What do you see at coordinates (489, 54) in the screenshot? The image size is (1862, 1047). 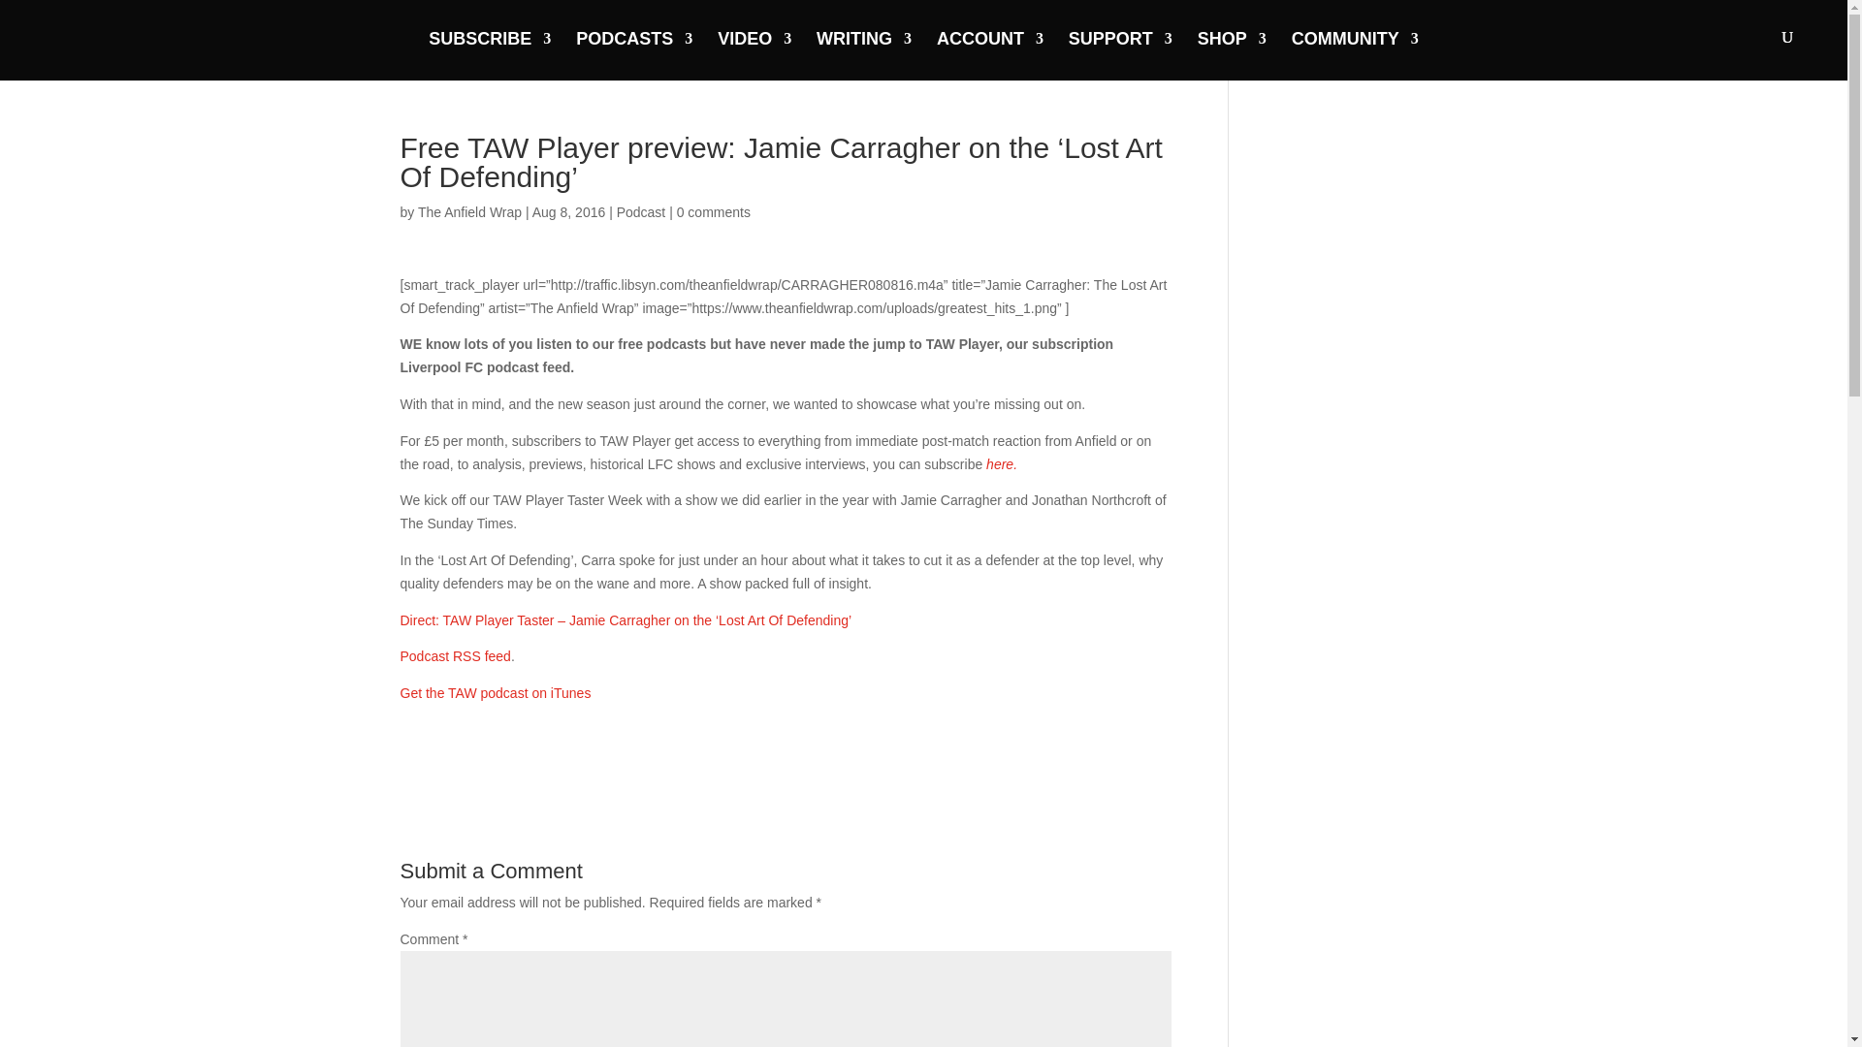 I see `SUBSCRIBE` at bounding box center [489, 54].